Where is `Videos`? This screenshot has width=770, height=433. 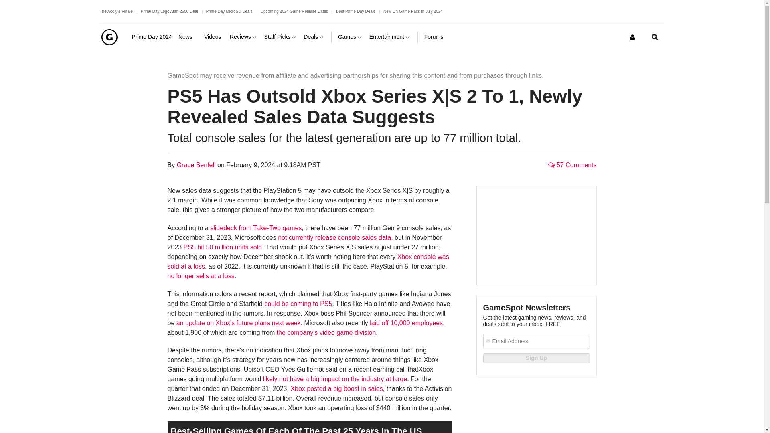
Videos is located at coordinates (213, 37).